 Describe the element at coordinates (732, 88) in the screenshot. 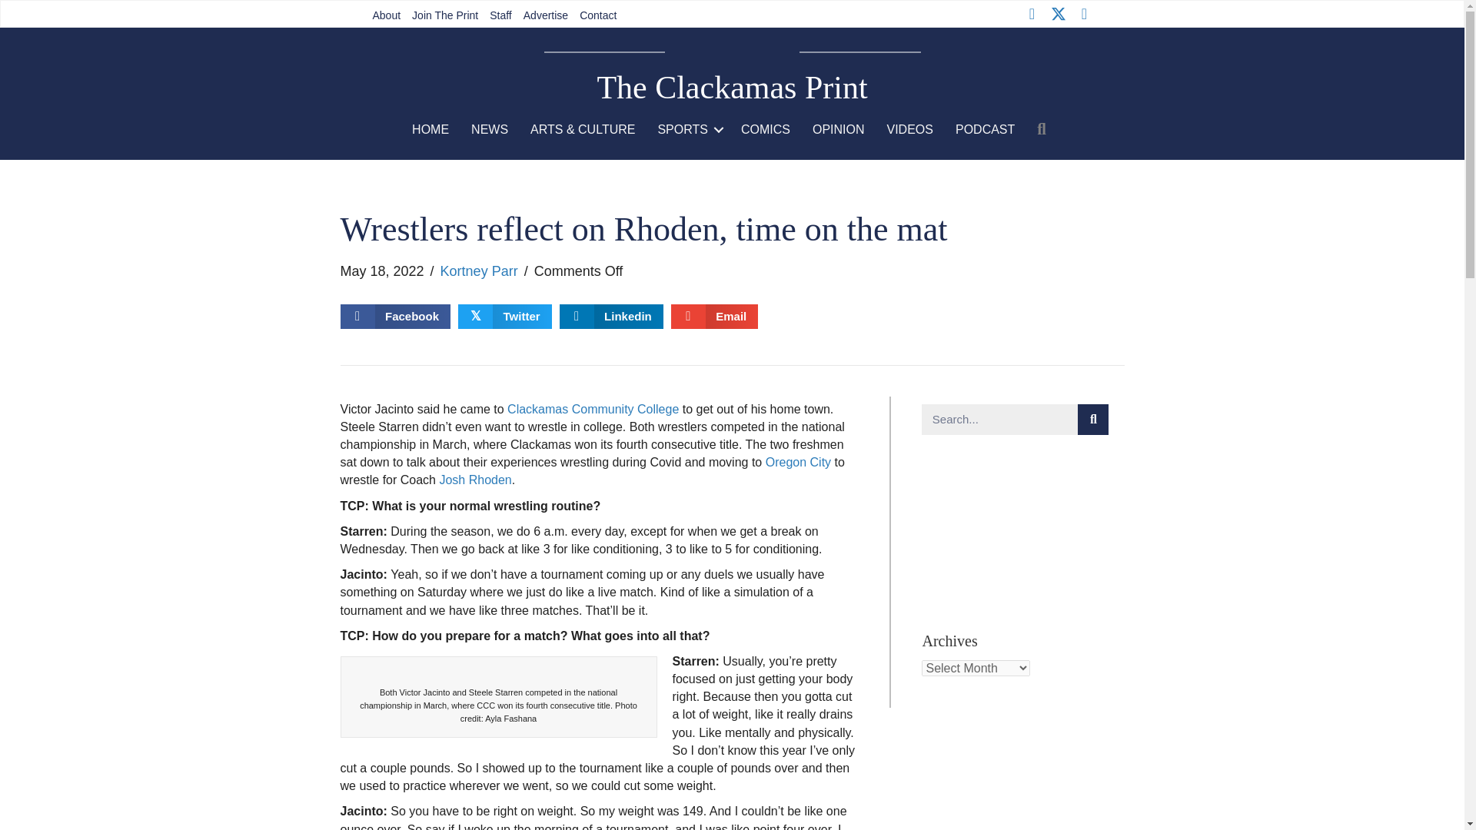

I see `The Clackamas Print` at that location.